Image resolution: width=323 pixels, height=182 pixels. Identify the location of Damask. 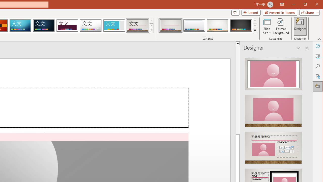
(44, 25).